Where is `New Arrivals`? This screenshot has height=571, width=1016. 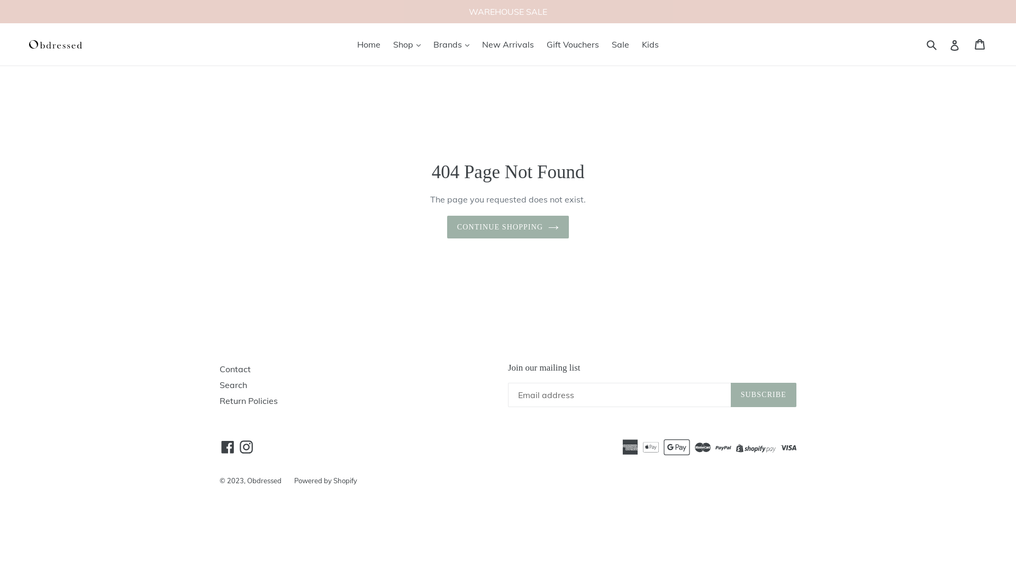 New Arrivals is located at coordinates (508, 44).